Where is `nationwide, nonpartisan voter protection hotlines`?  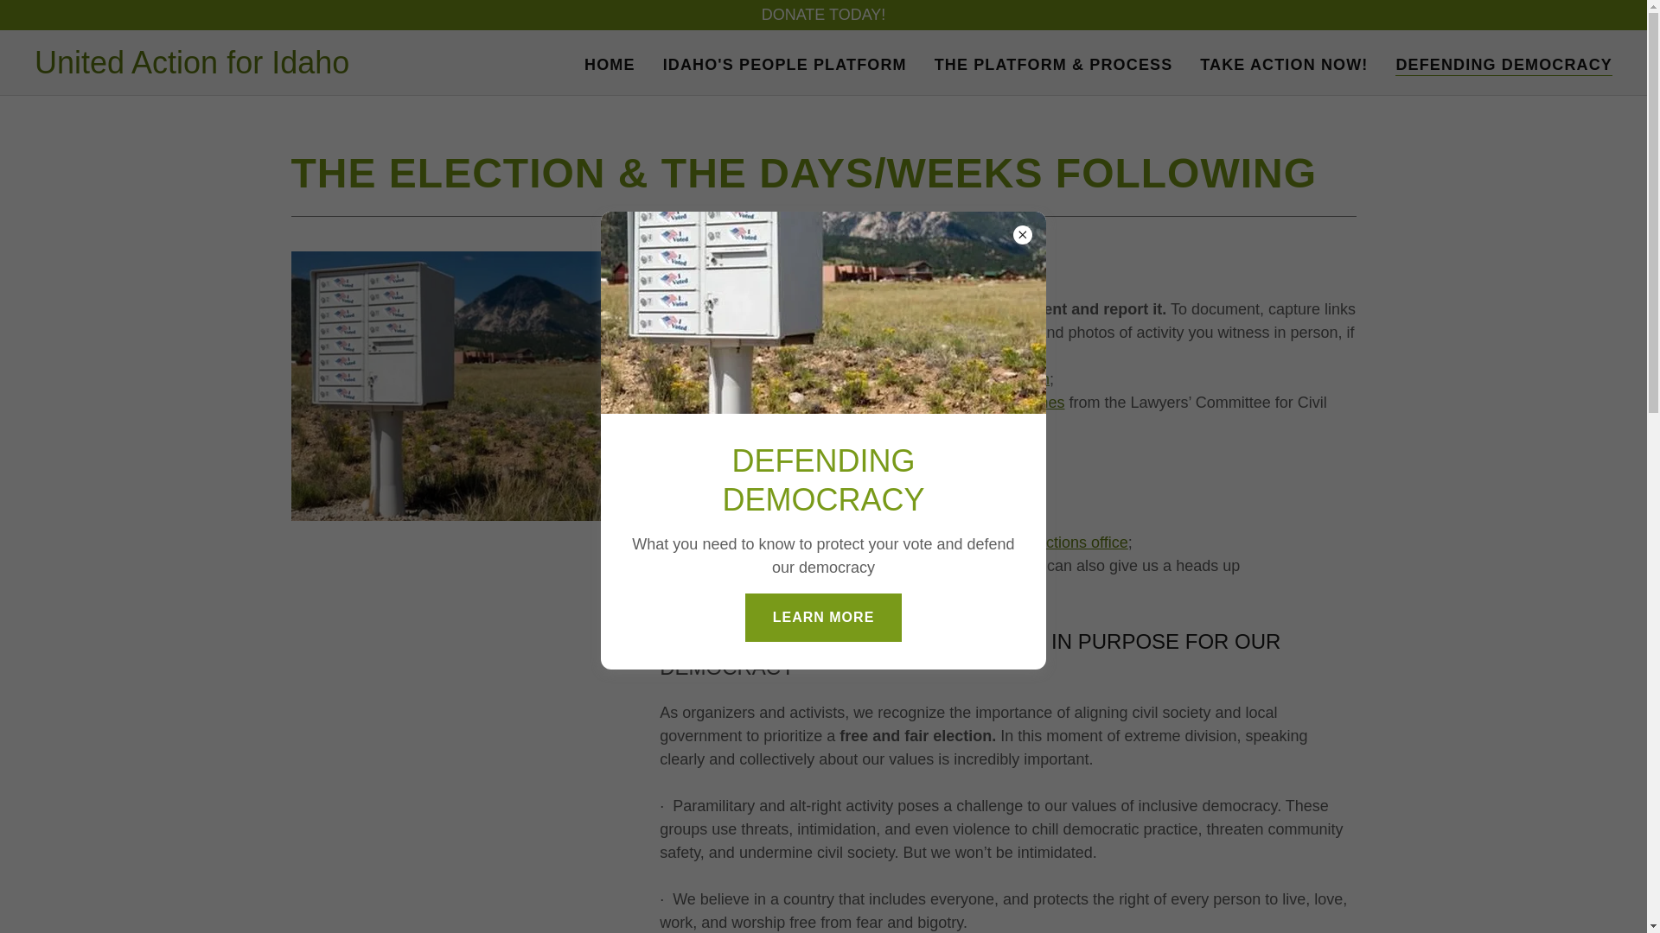 nationwide, nonpartisan voter protection hotlines is located at coordinates (897, 403).